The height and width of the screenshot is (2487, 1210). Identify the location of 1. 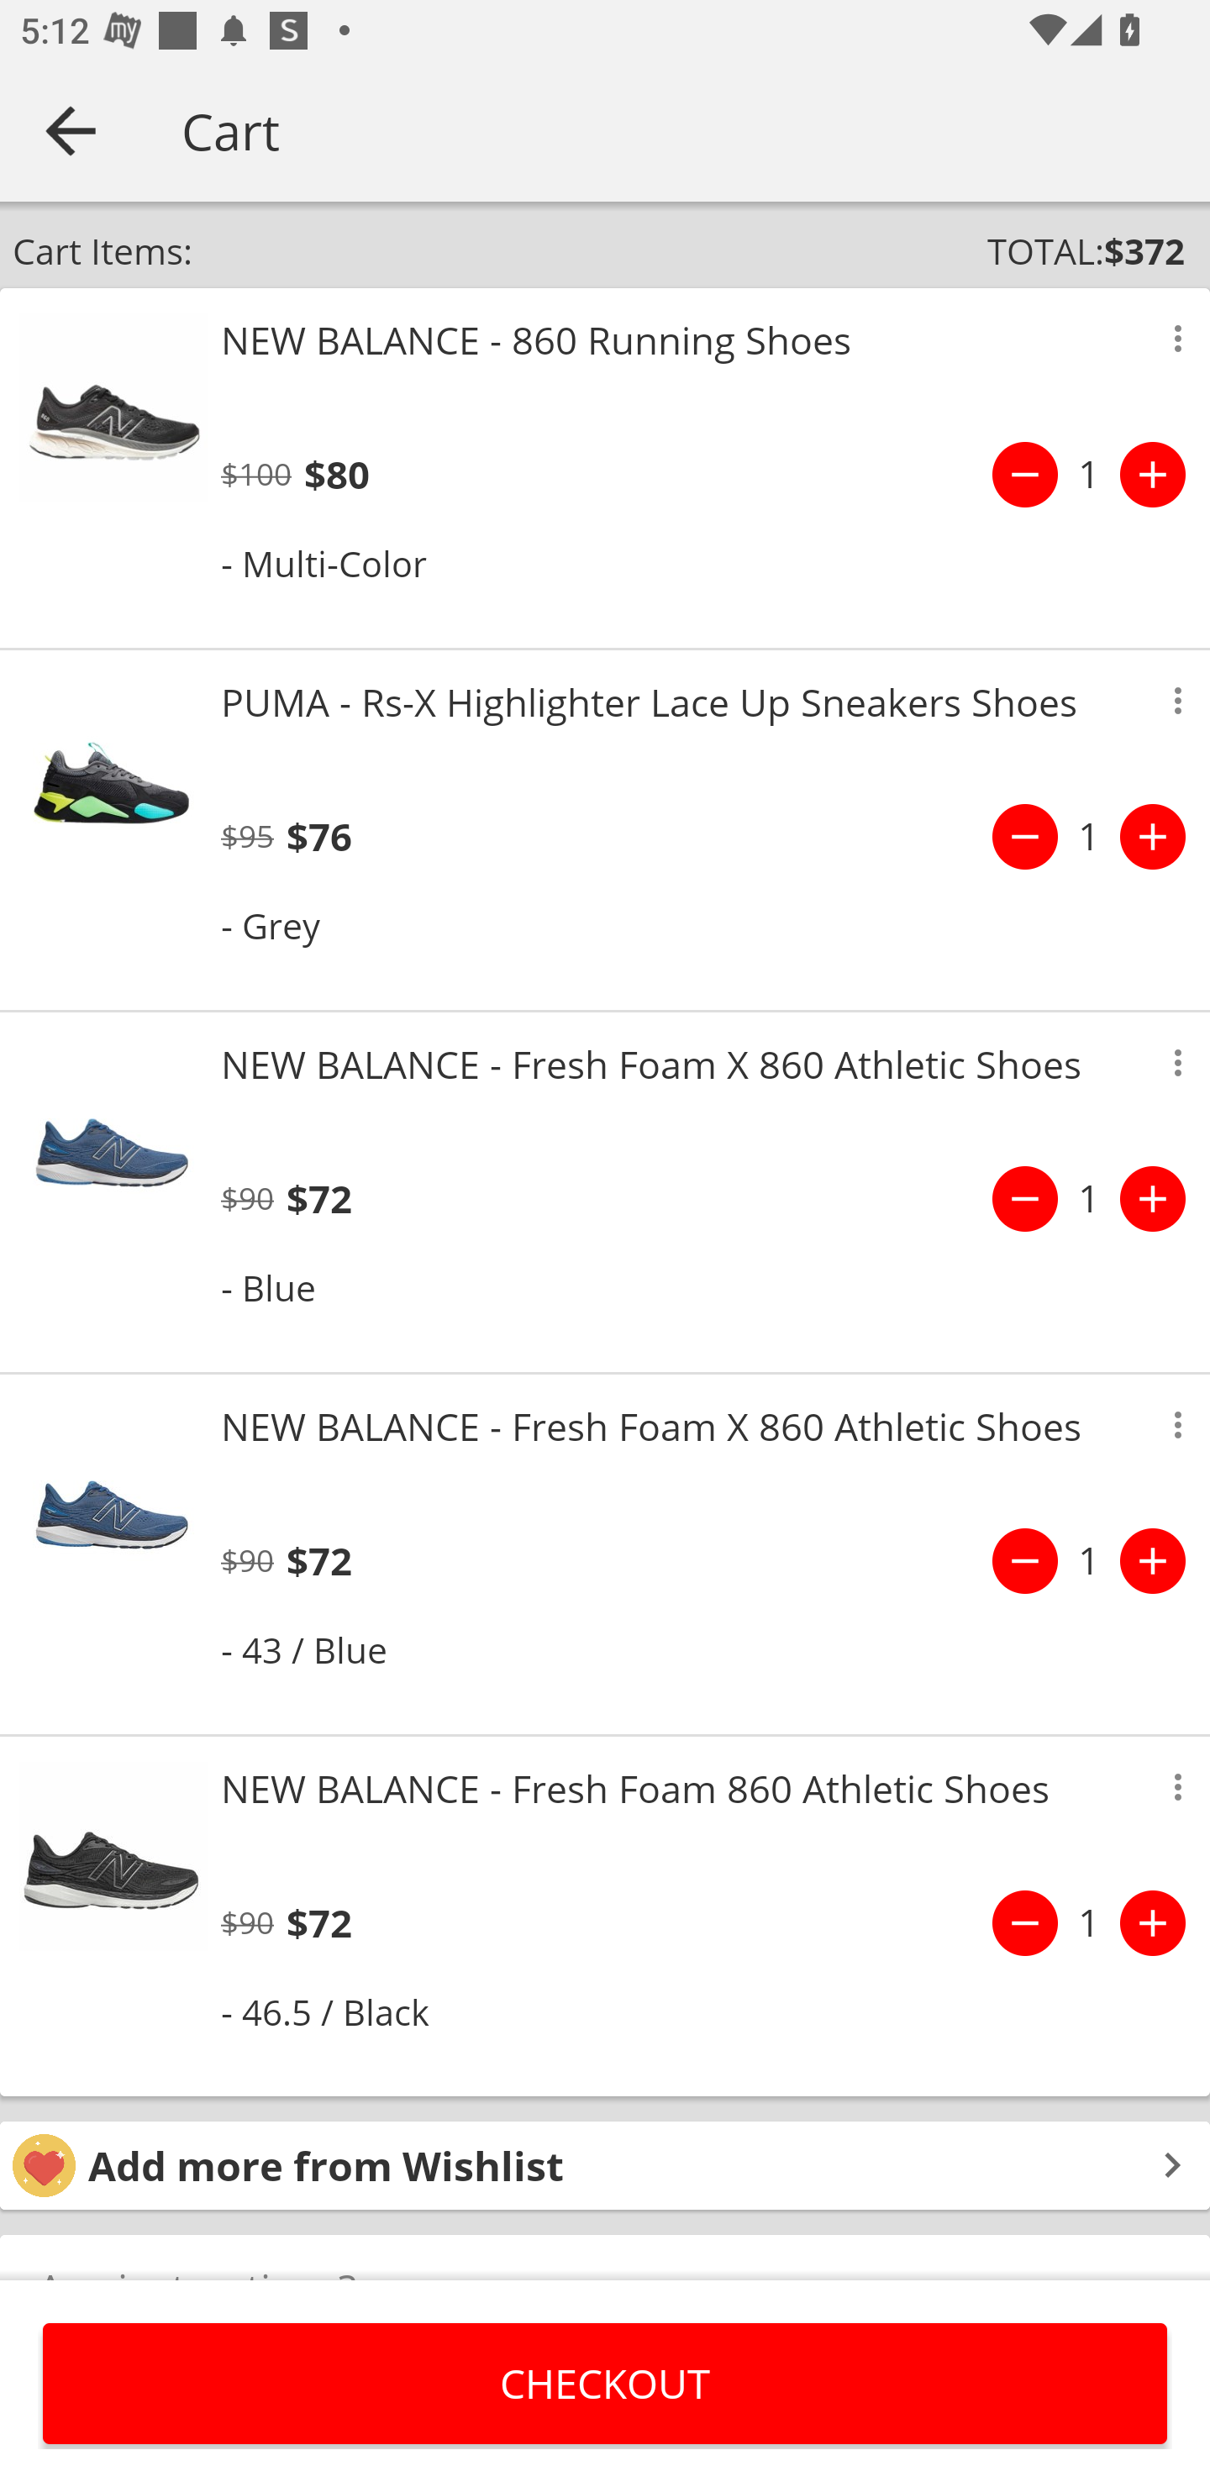
(1089, 837).